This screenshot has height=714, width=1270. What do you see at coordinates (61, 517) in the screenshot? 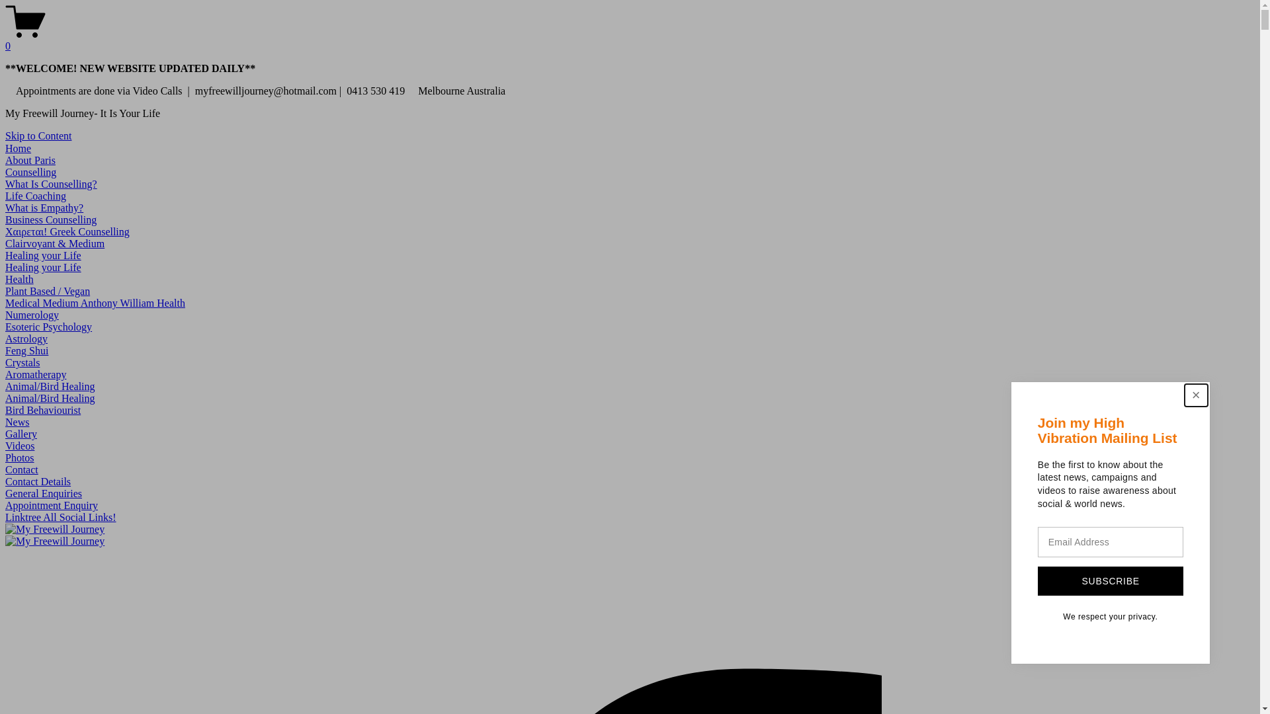
I see `Linktree All Social Links!` at bounding box center [61, 517].